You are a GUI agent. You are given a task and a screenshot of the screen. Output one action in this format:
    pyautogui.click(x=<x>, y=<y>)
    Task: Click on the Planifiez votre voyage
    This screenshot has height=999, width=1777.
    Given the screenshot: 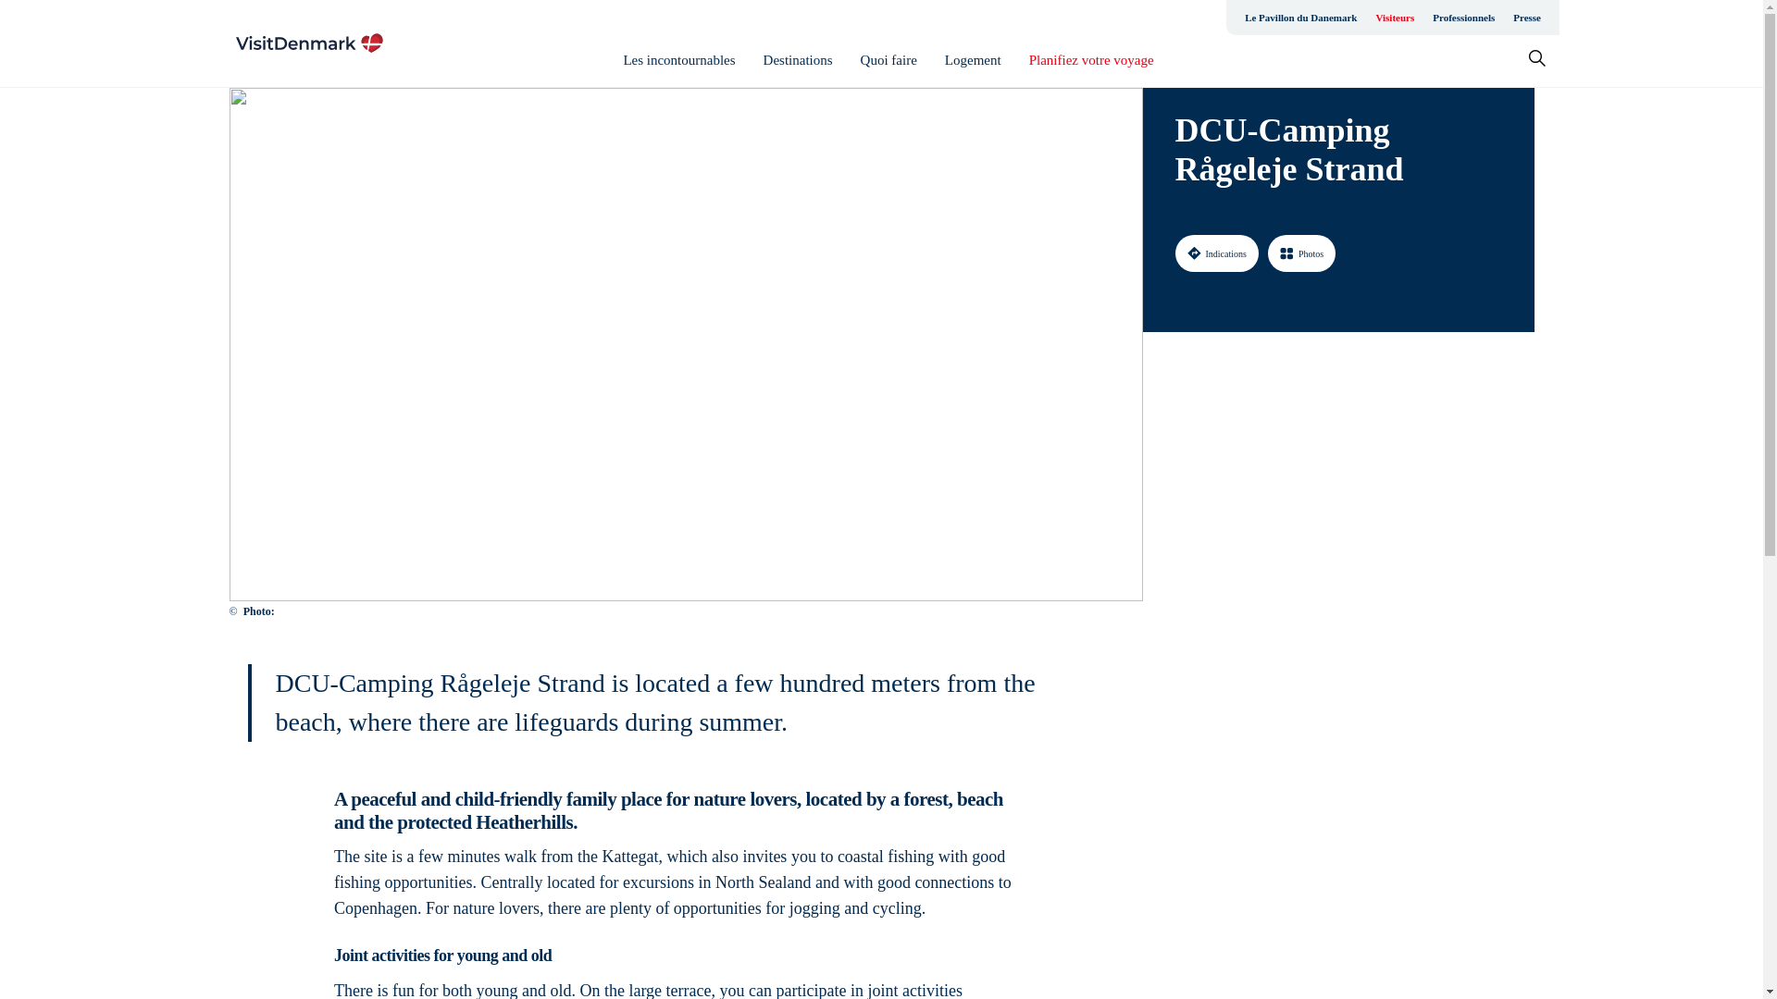 What is the action you would take?
    pyautogui.click(x=1090, y=60)
    